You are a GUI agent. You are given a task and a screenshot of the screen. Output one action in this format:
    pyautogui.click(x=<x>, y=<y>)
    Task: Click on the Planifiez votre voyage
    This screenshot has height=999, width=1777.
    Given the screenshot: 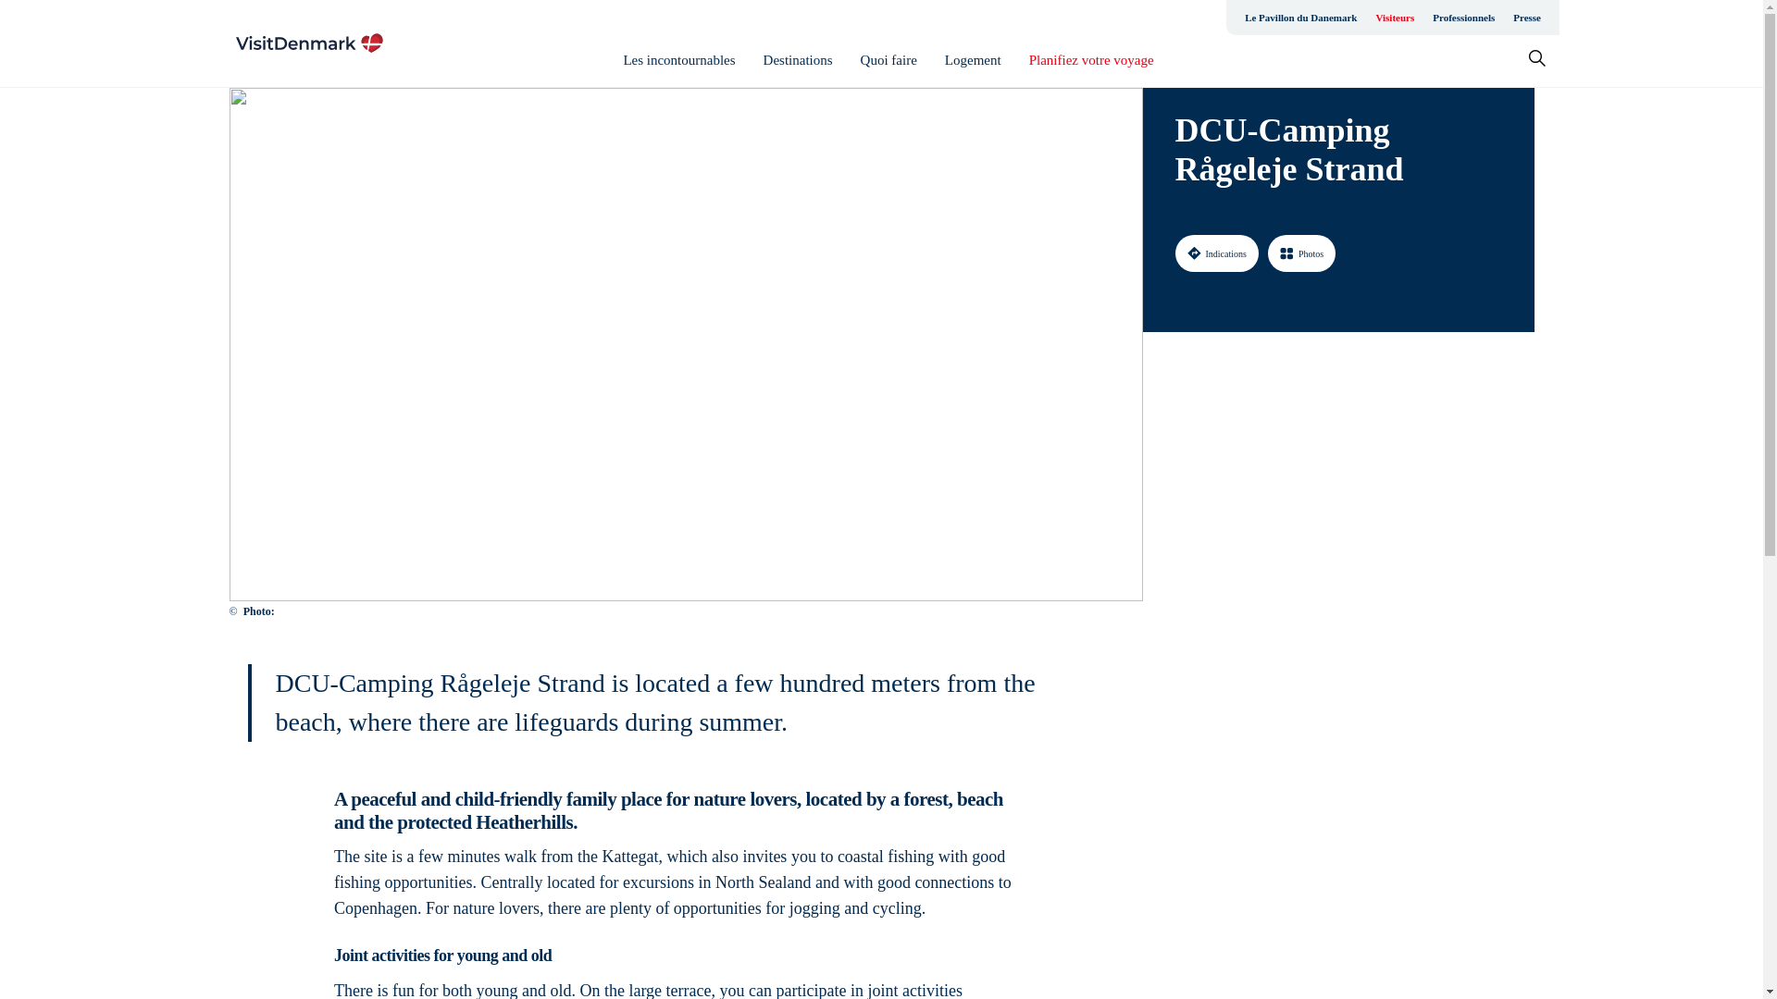 What is the action you would take?
    pyautogui.click(x=1090, y=60)
    